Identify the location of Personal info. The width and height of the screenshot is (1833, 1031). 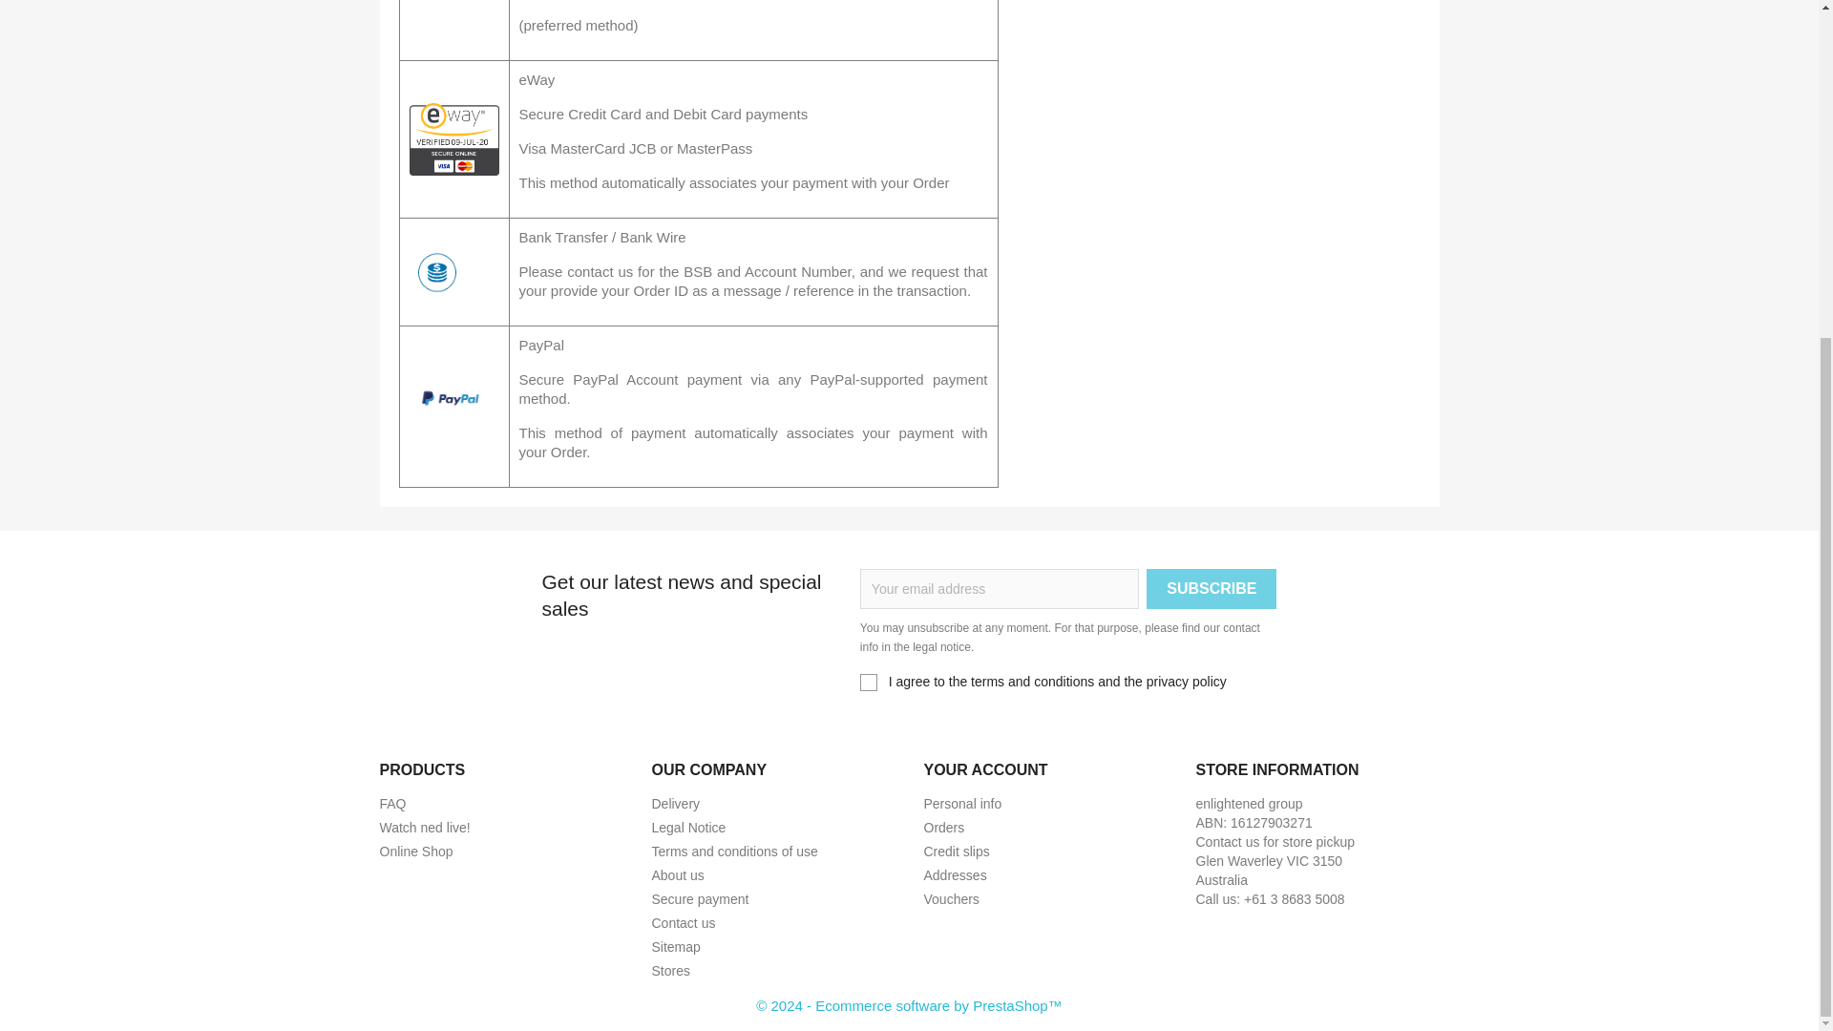
(962, 802).